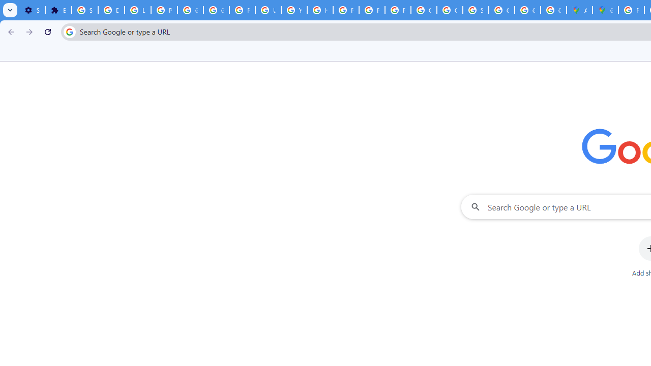 This screenshot has height=366, width=651. Describe the element at coordinates (111, 10) in the screenshot. I see `Delete photos & videos - Computer - Google Photos Help` at that location.